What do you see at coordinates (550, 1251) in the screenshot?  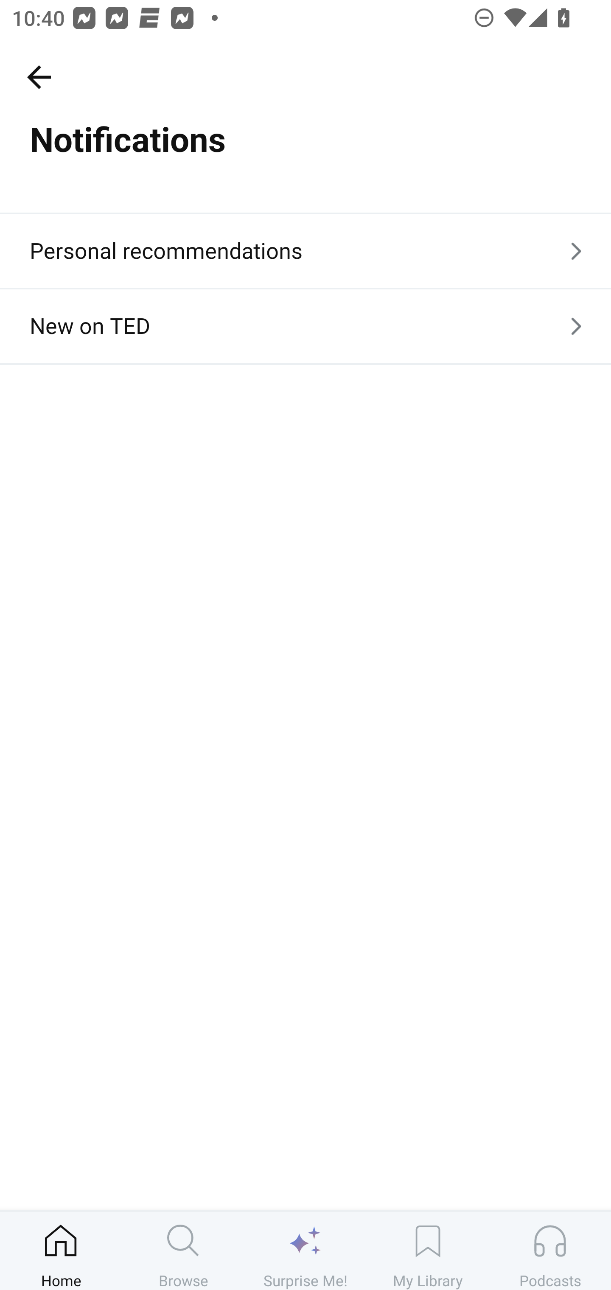 I see `Podcasts` at bounding box center [550, 1251].